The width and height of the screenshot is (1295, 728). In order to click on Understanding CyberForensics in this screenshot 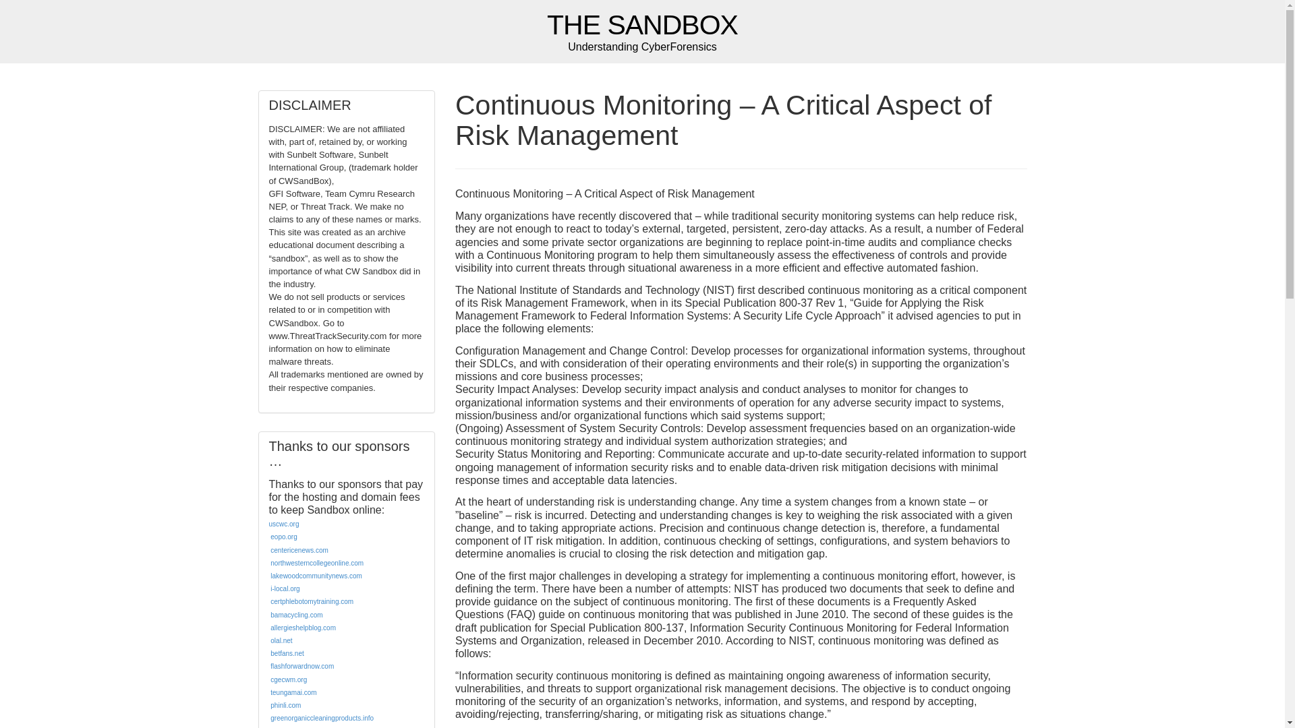, I will do `click(642, 26)`.